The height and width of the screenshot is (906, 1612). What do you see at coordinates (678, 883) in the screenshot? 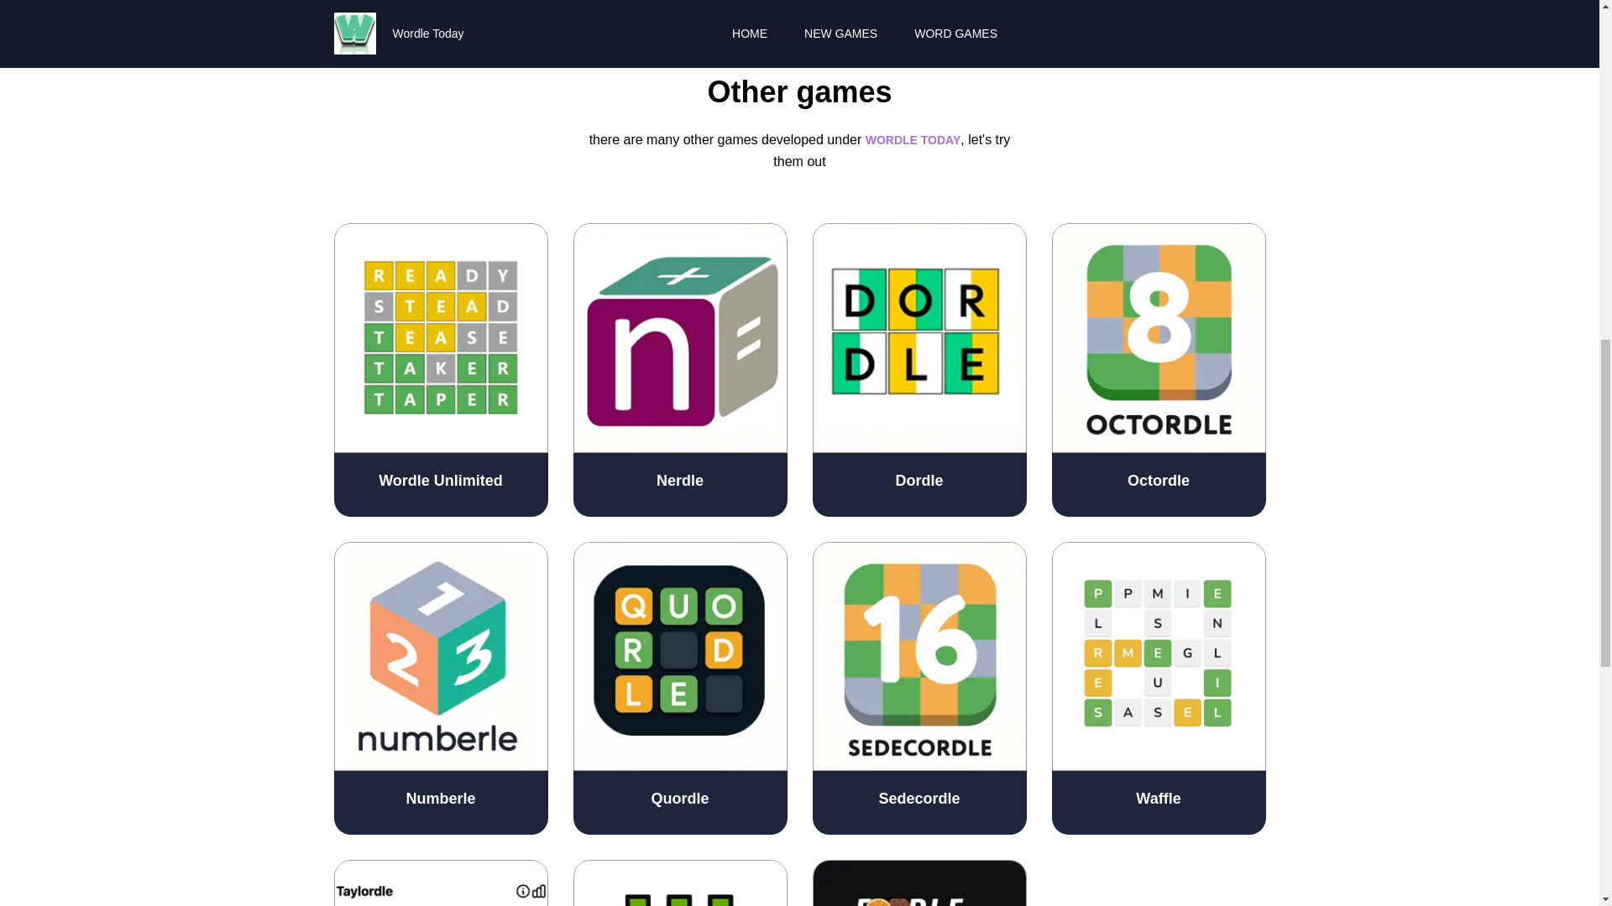
I see `Weaver` at bounding box center [678, 883].